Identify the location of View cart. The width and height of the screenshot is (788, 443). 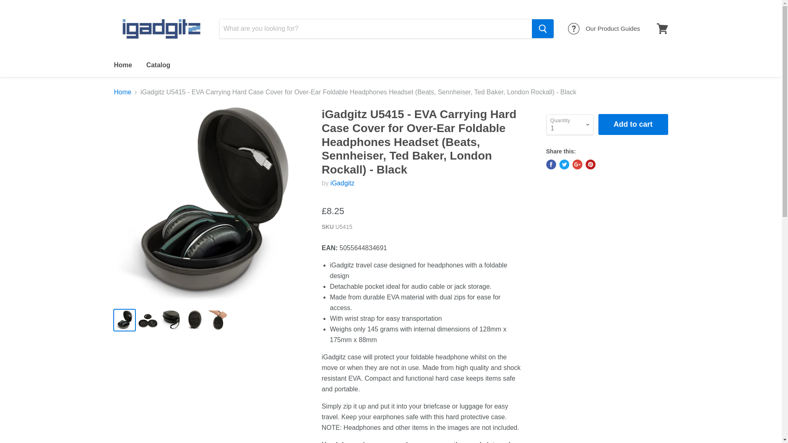
(662, 29).